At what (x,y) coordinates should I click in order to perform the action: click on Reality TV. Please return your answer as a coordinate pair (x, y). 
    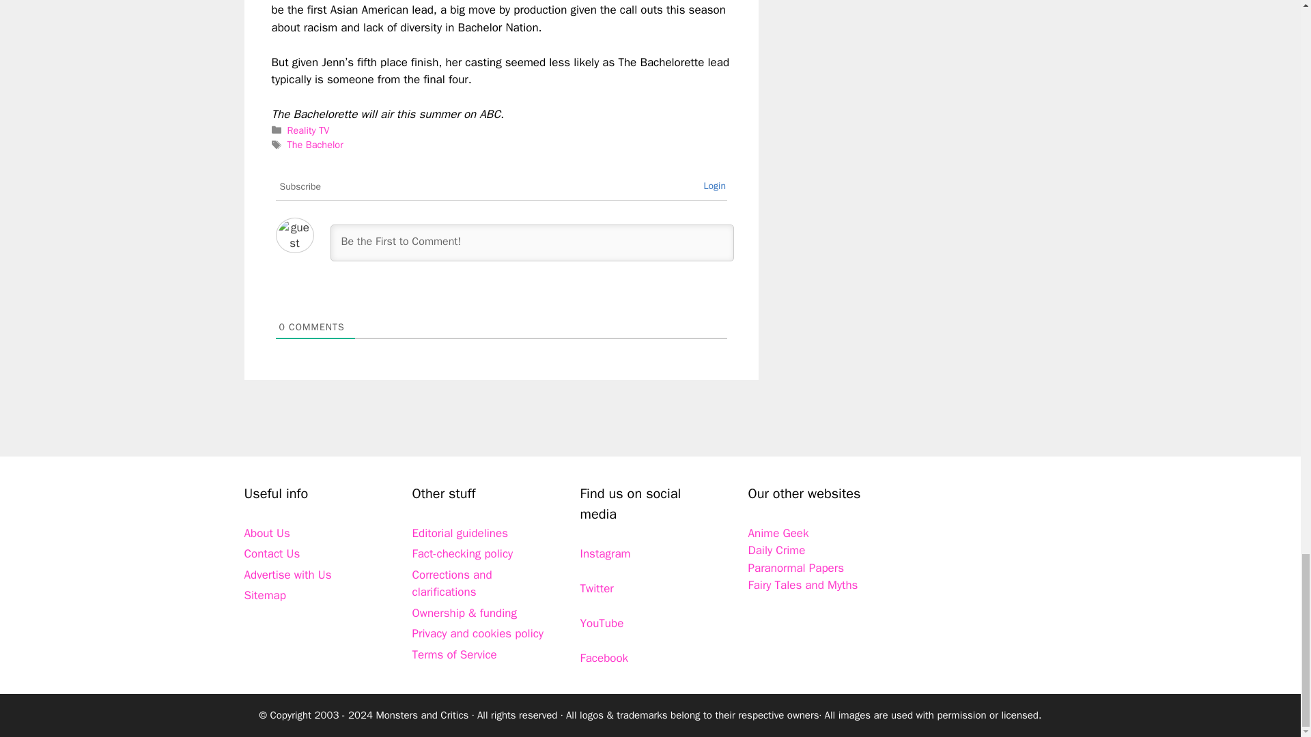
    Looking at the image, I should click on (309, 130).